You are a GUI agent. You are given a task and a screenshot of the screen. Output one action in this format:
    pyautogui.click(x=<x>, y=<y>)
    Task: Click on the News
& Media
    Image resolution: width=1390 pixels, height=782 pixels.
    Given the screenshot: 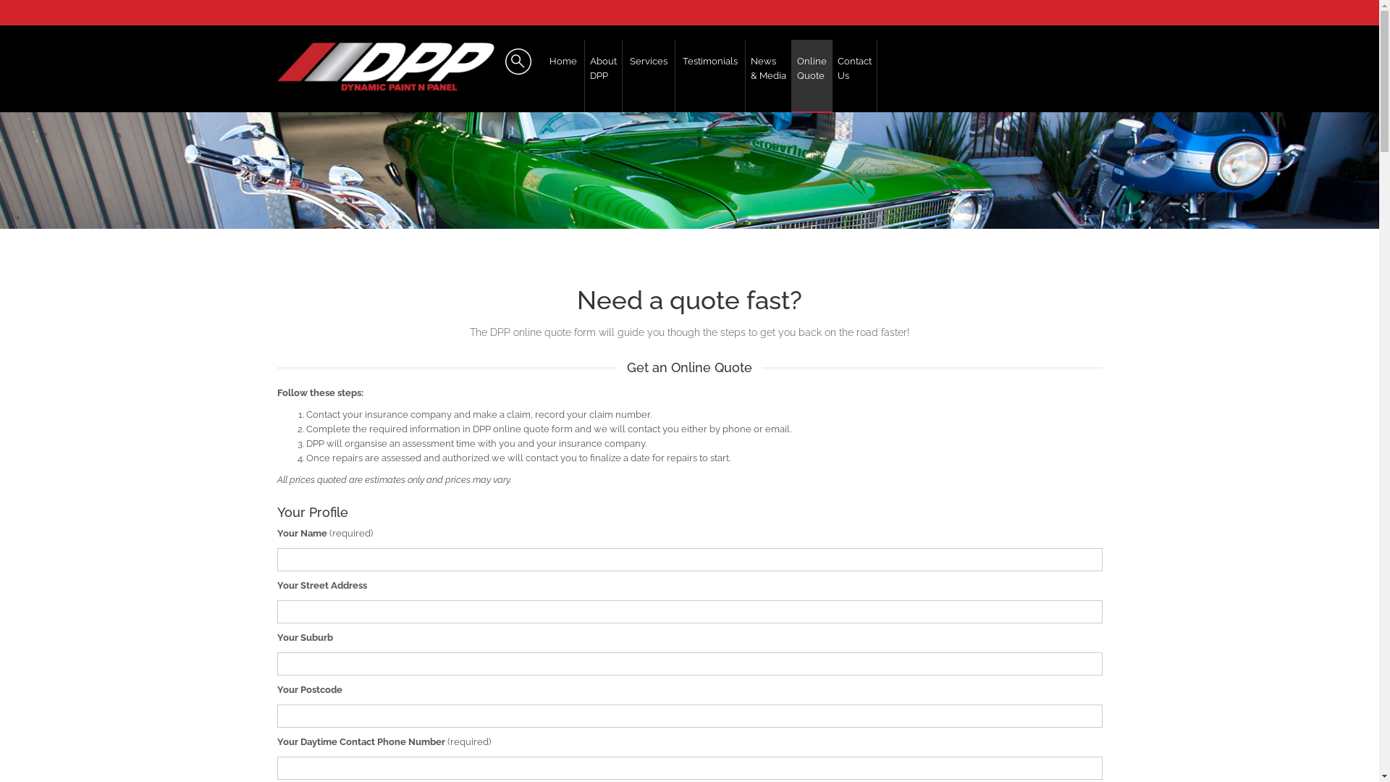 What is the action you would take?
    pyautogui.click(x=769, y=76)
    